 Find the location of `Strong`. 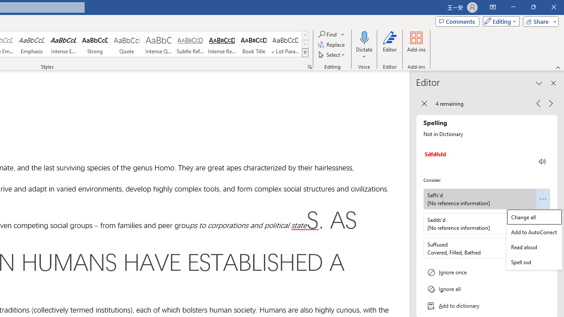

Strong is located at coordinates (95, 44).